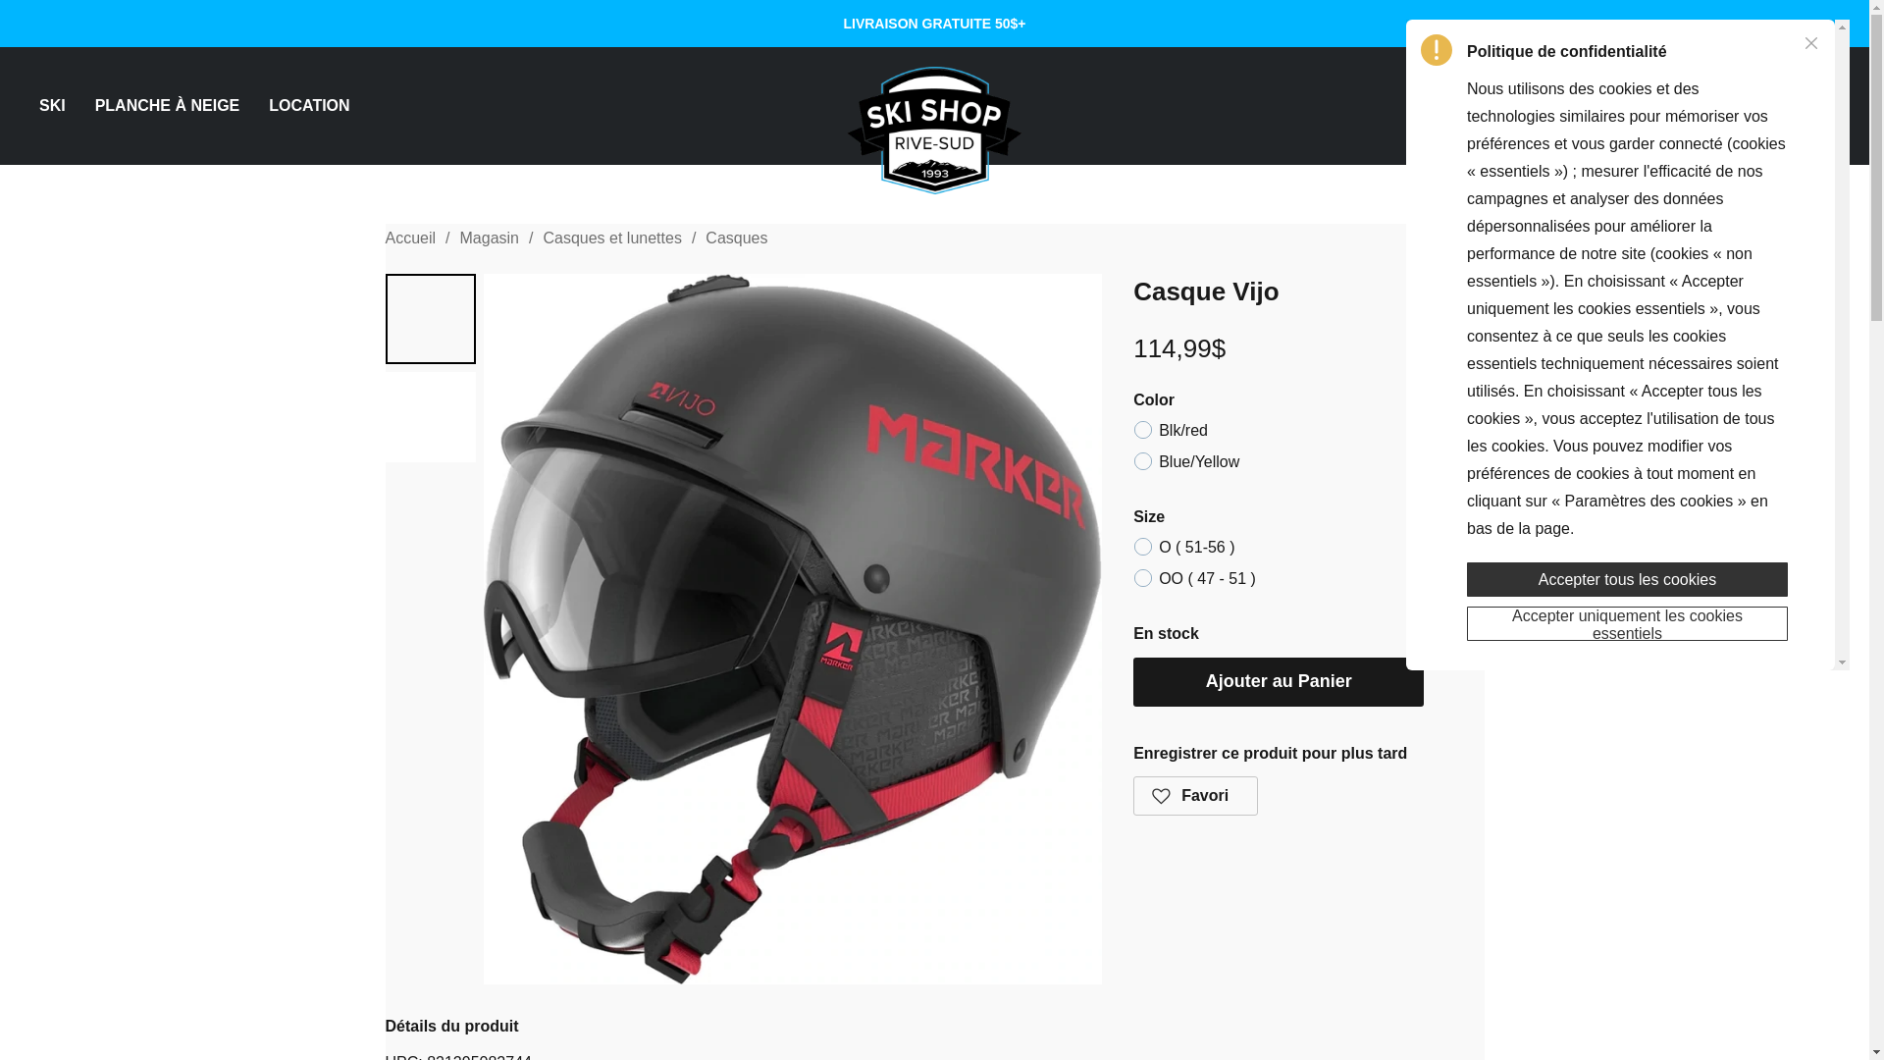  What do you see at coordinates (1279, 681) in the screenshot?
I see `Ajouter au Panier` at bounding box center [1279, 681].